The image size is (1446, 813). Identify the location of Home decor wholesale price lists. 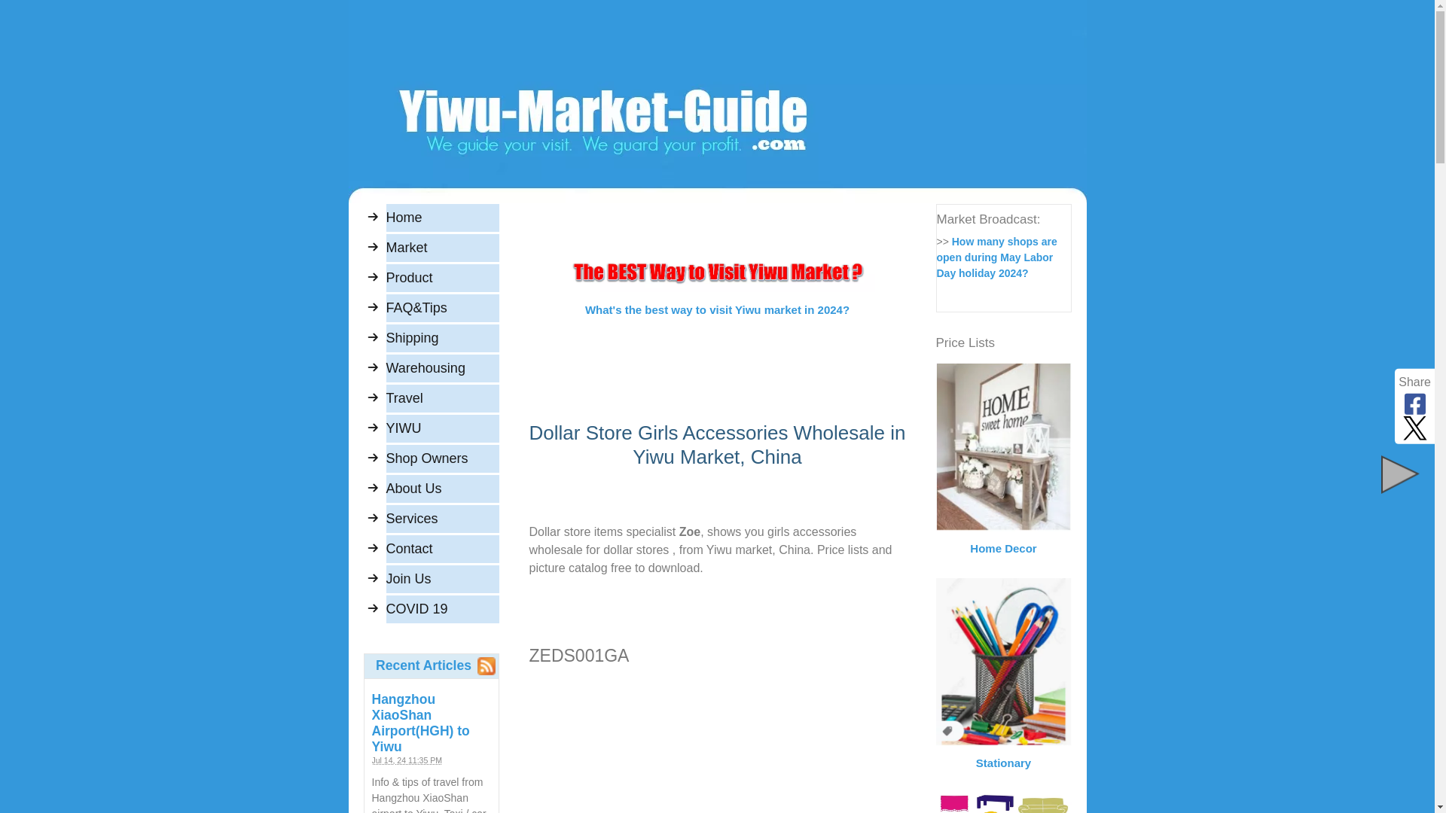
(1003, 447).